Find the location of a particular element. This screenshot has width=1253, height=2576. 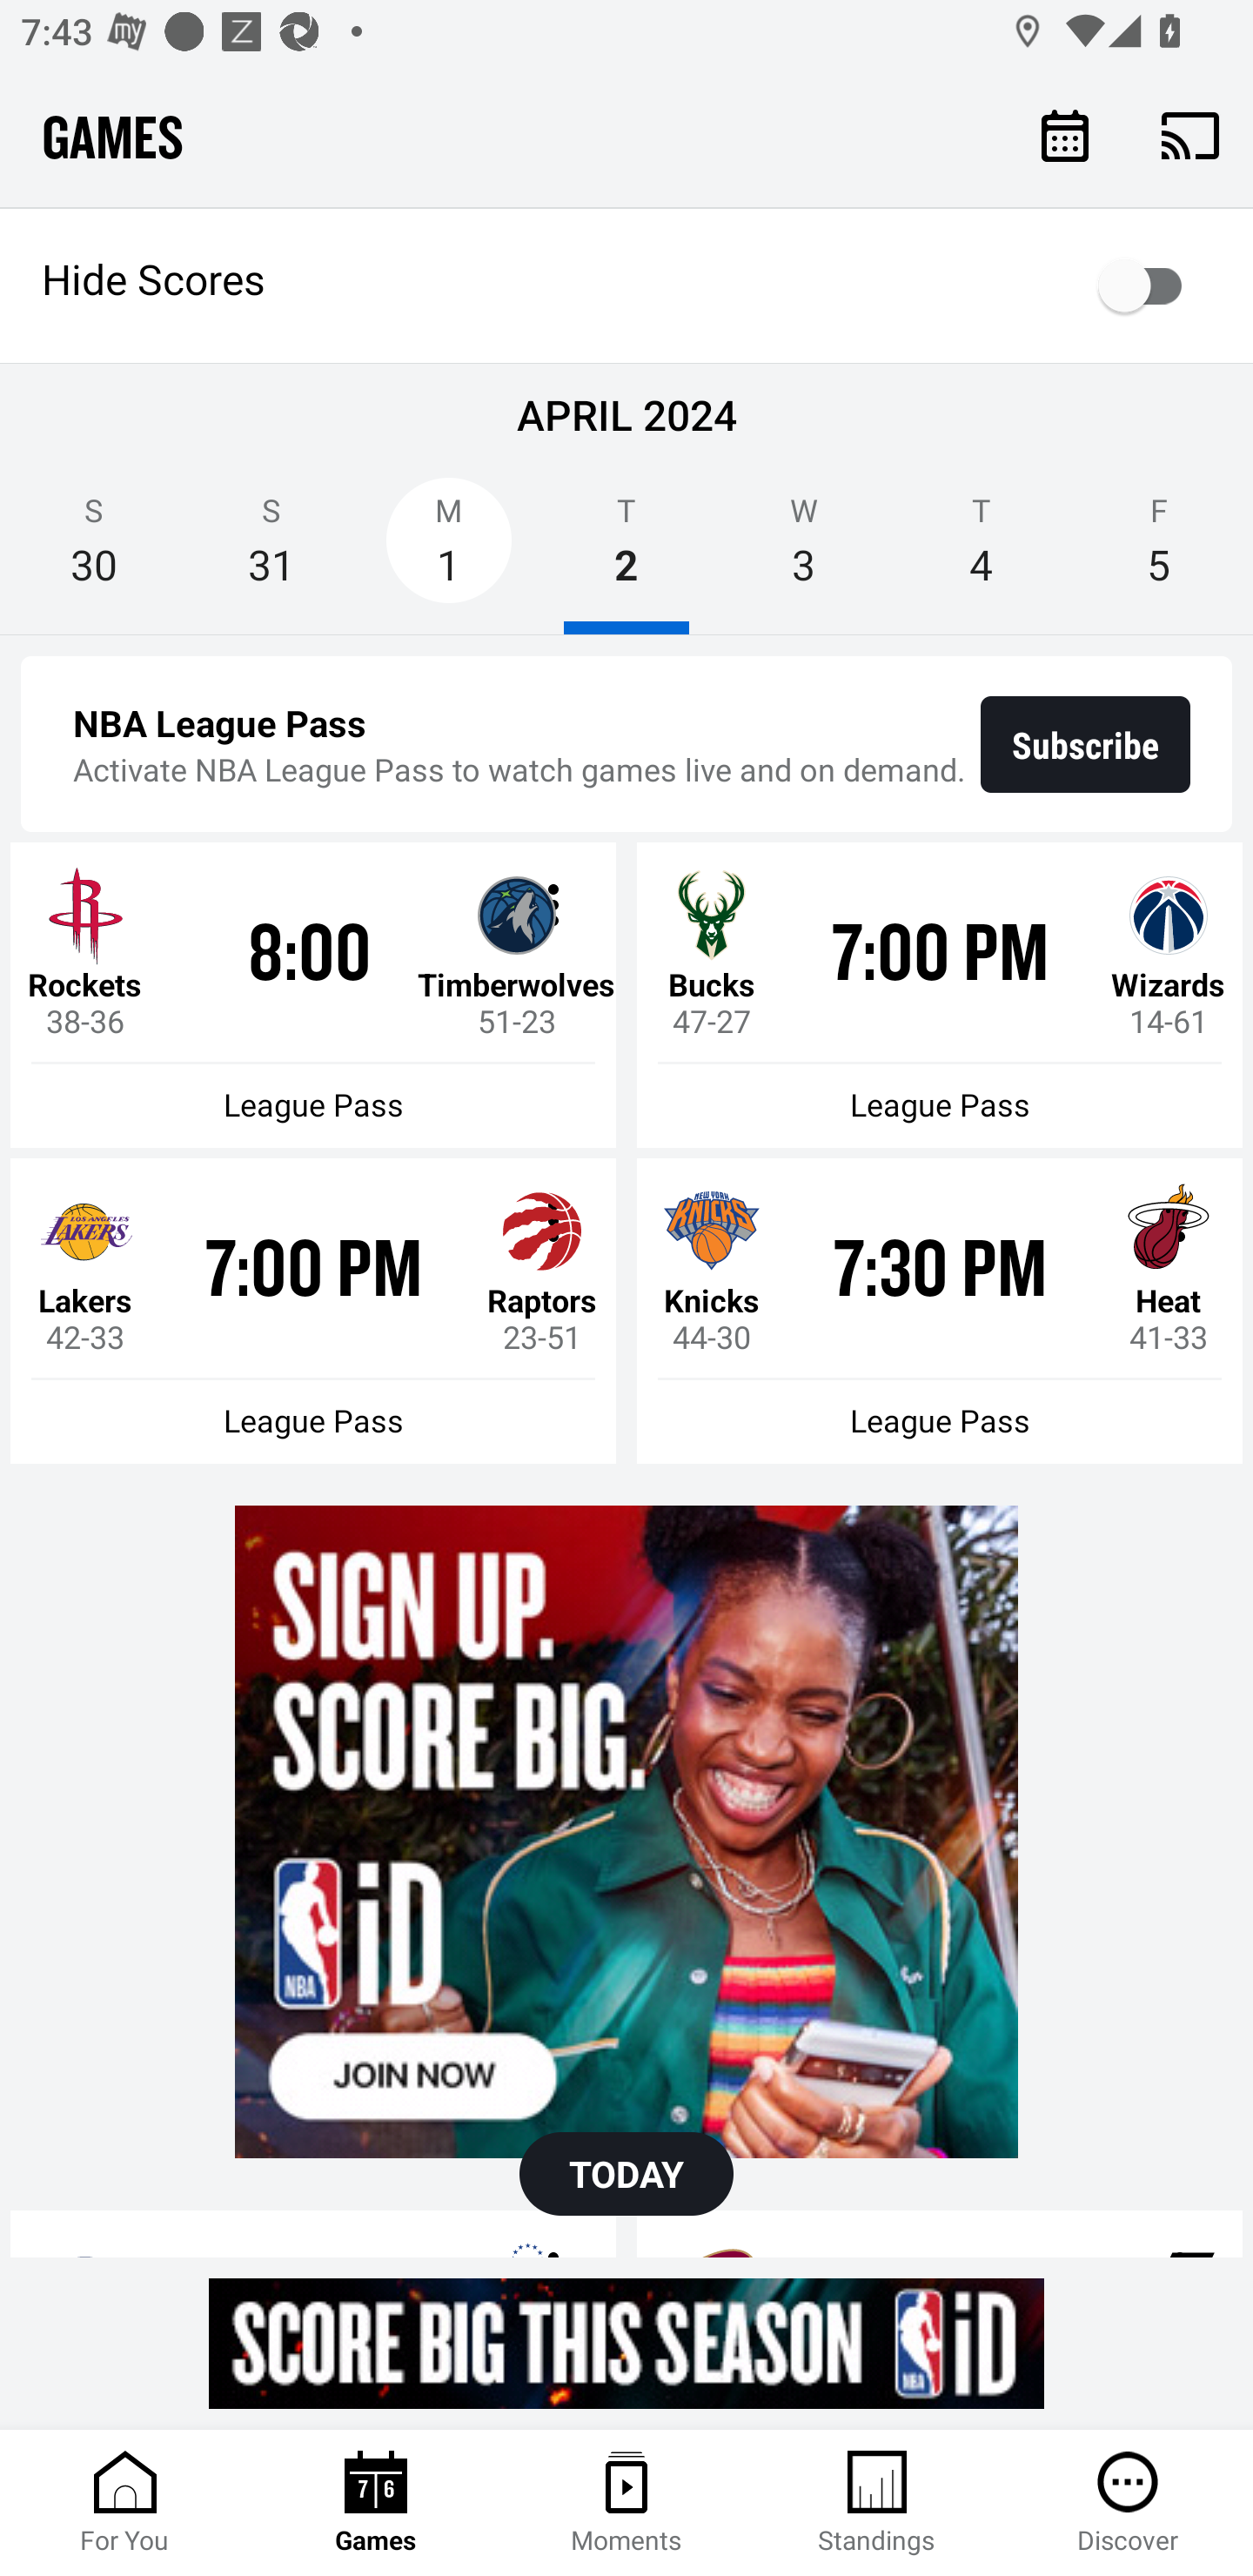

W 3 is located at coordinates (804, 550).